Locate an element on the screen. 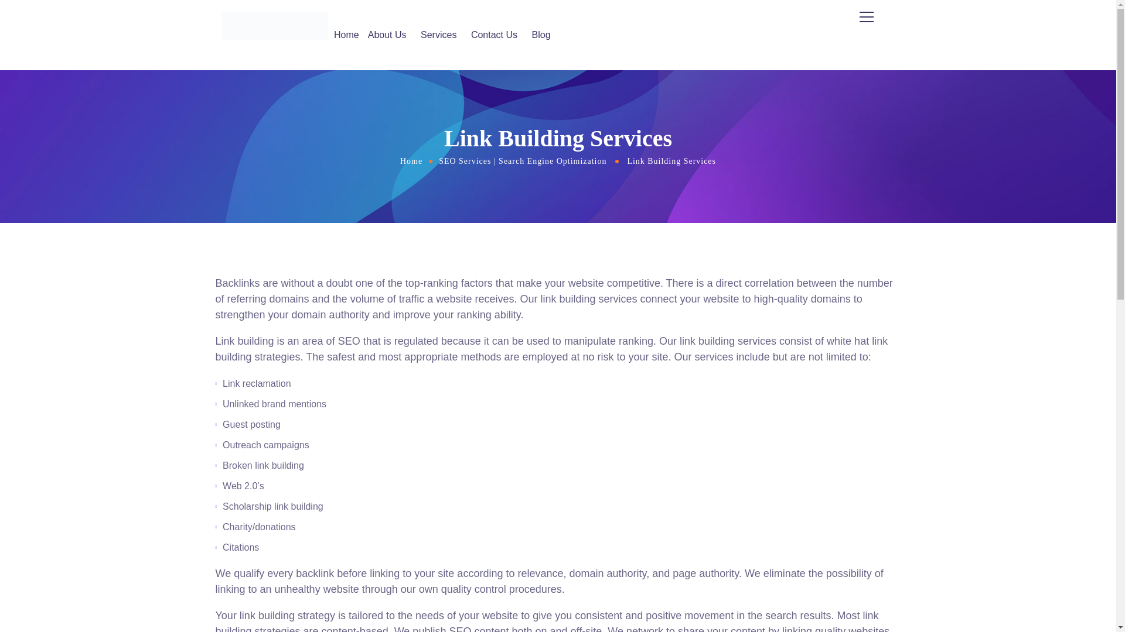 The height and width of the screenshot is (632, 1125). Search is located at coordinates (830, 53).